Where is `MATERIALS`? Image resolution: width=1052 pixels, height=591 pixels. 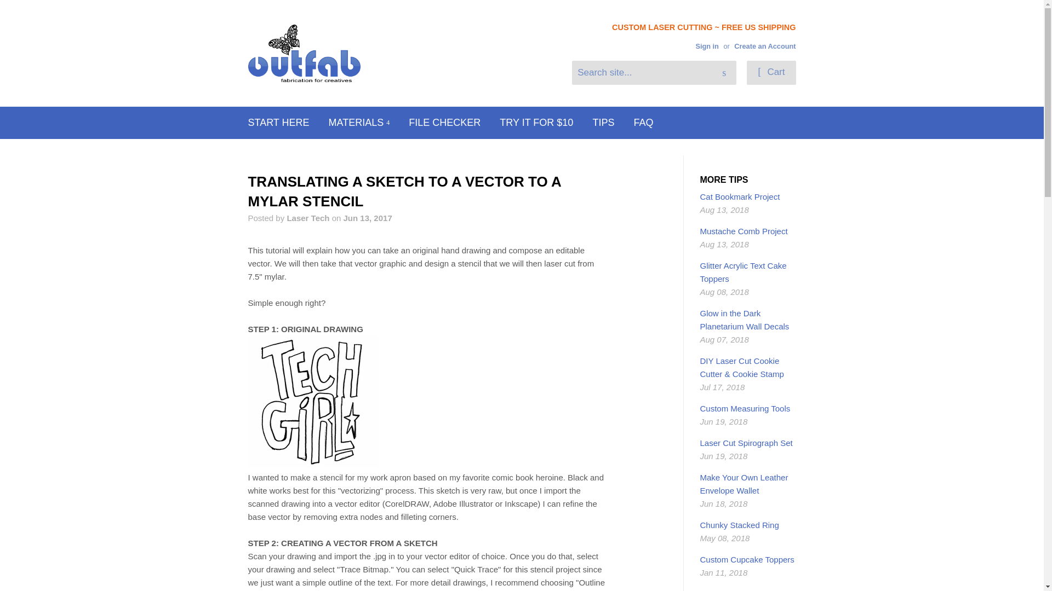 MATERIALS is located at coordinates (359, 123).